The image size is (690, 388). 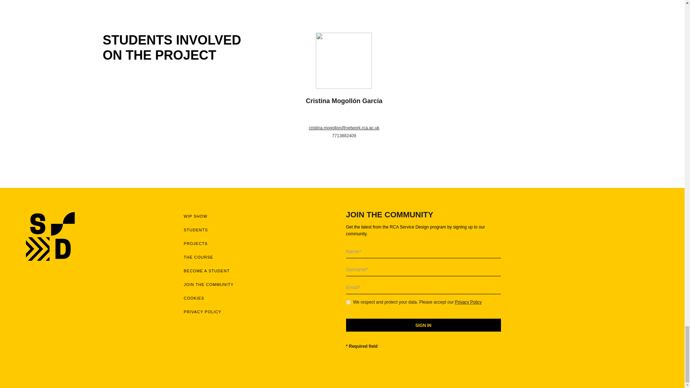 What do you see at coordinates (261, 285) in the screenshot?
I see `JOIN THE COMMUNITY` at bounding box center [261, 285].